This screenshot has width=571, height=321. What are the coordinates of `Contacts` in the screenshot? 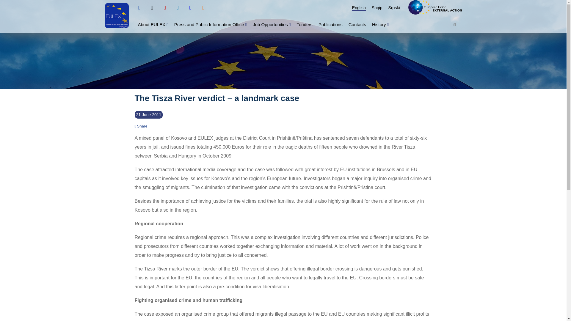 It's located at (357, 24).